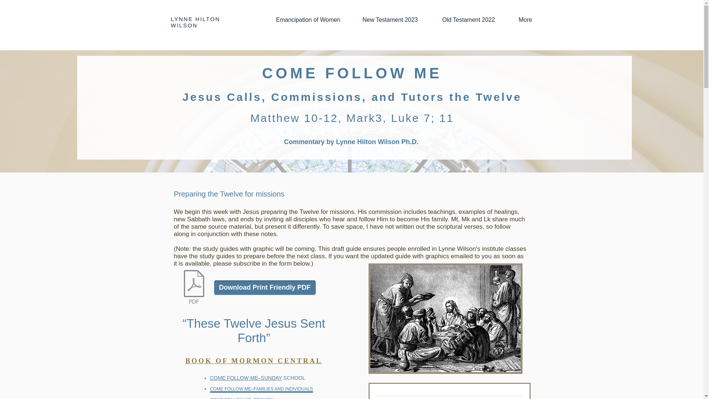 This screenshot has height=399, width=709. I want to click on INDIVIDUALS, so click(298, 385).